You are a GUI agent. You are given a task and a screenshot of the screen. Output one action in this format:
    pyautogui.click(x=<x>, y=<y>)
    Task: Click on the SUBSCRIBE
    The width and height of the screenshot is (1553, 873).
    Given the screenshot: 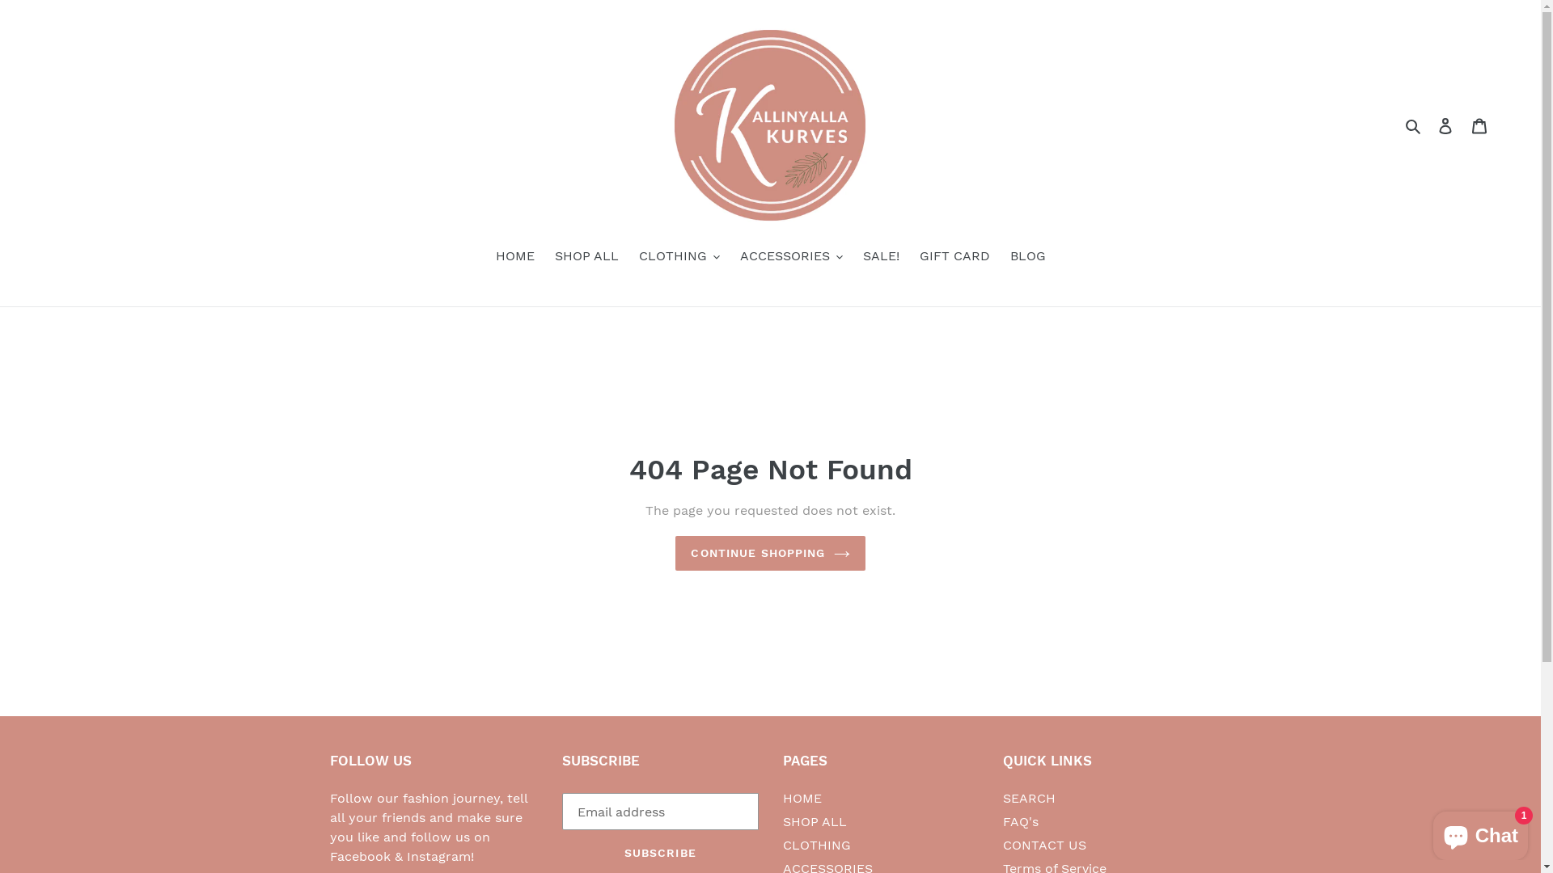 What is the action you would take?
    pyautogui.click(x=660, y=853)
    